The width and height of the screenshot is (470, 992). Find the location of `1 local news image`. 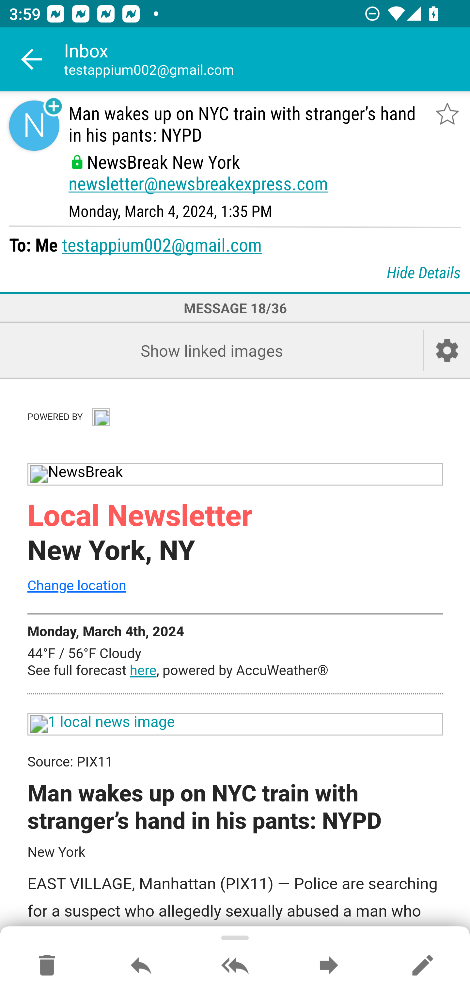

1 local news image is located at coordinates (236, 723).